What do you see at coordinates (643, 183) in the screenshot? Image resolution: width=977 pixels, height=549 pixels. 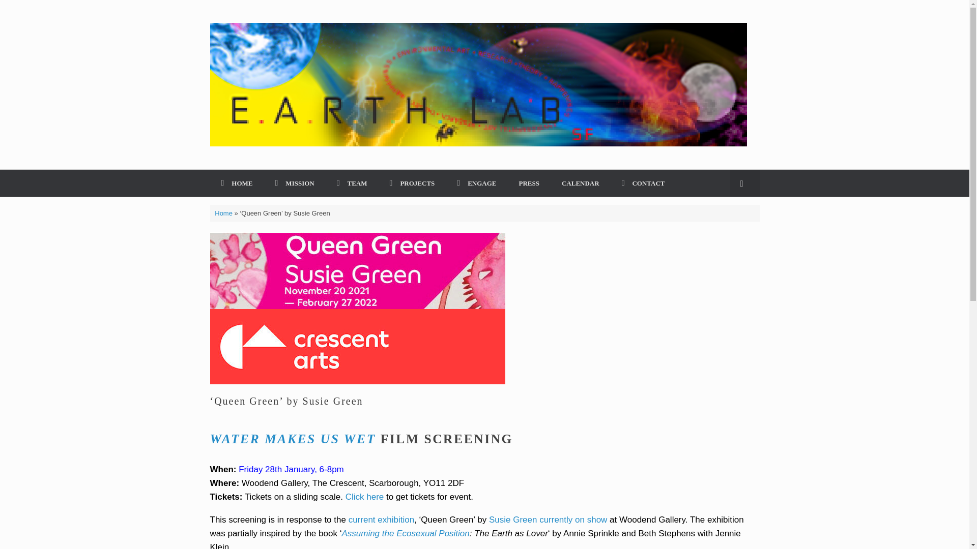 I see `CONTACT` at bounding box center [643, 183].